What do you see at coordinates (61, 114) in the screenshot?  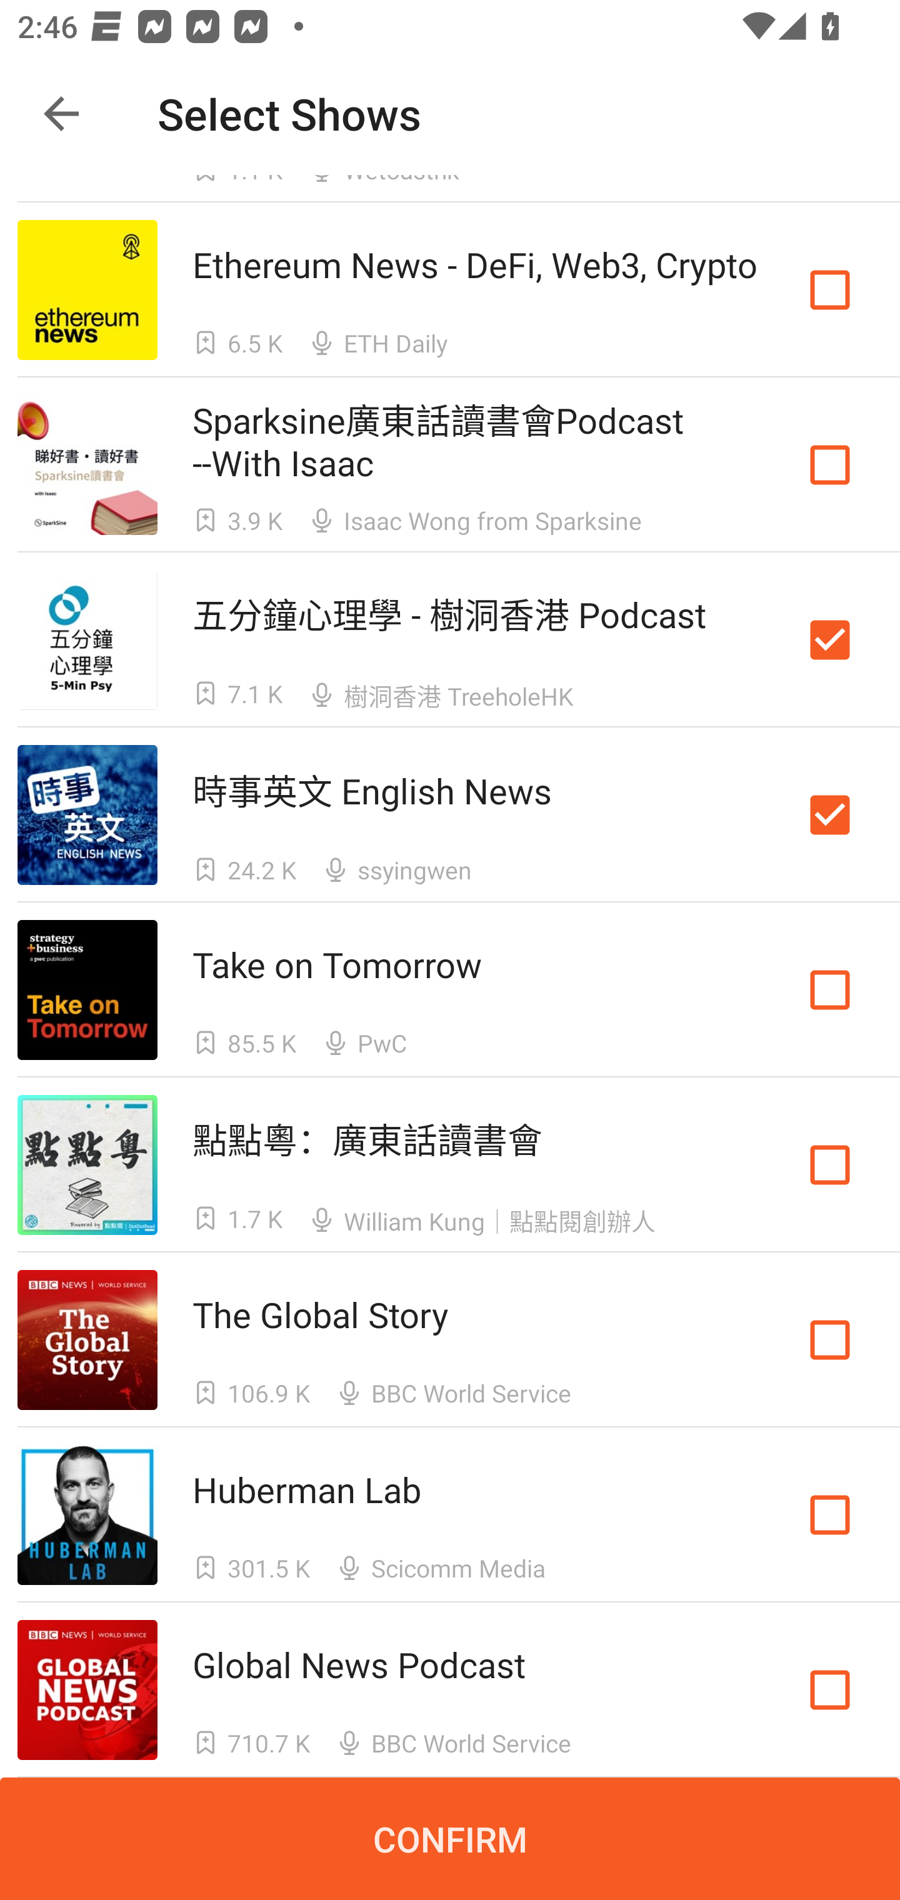 I see `Navigate up` at bounding box center [61, 114].